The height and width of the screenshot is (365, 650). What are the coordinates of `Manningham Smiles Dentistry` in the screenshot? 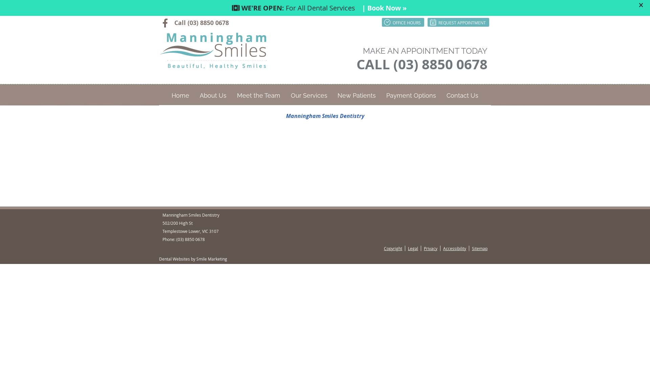 It's located at (325, 116).